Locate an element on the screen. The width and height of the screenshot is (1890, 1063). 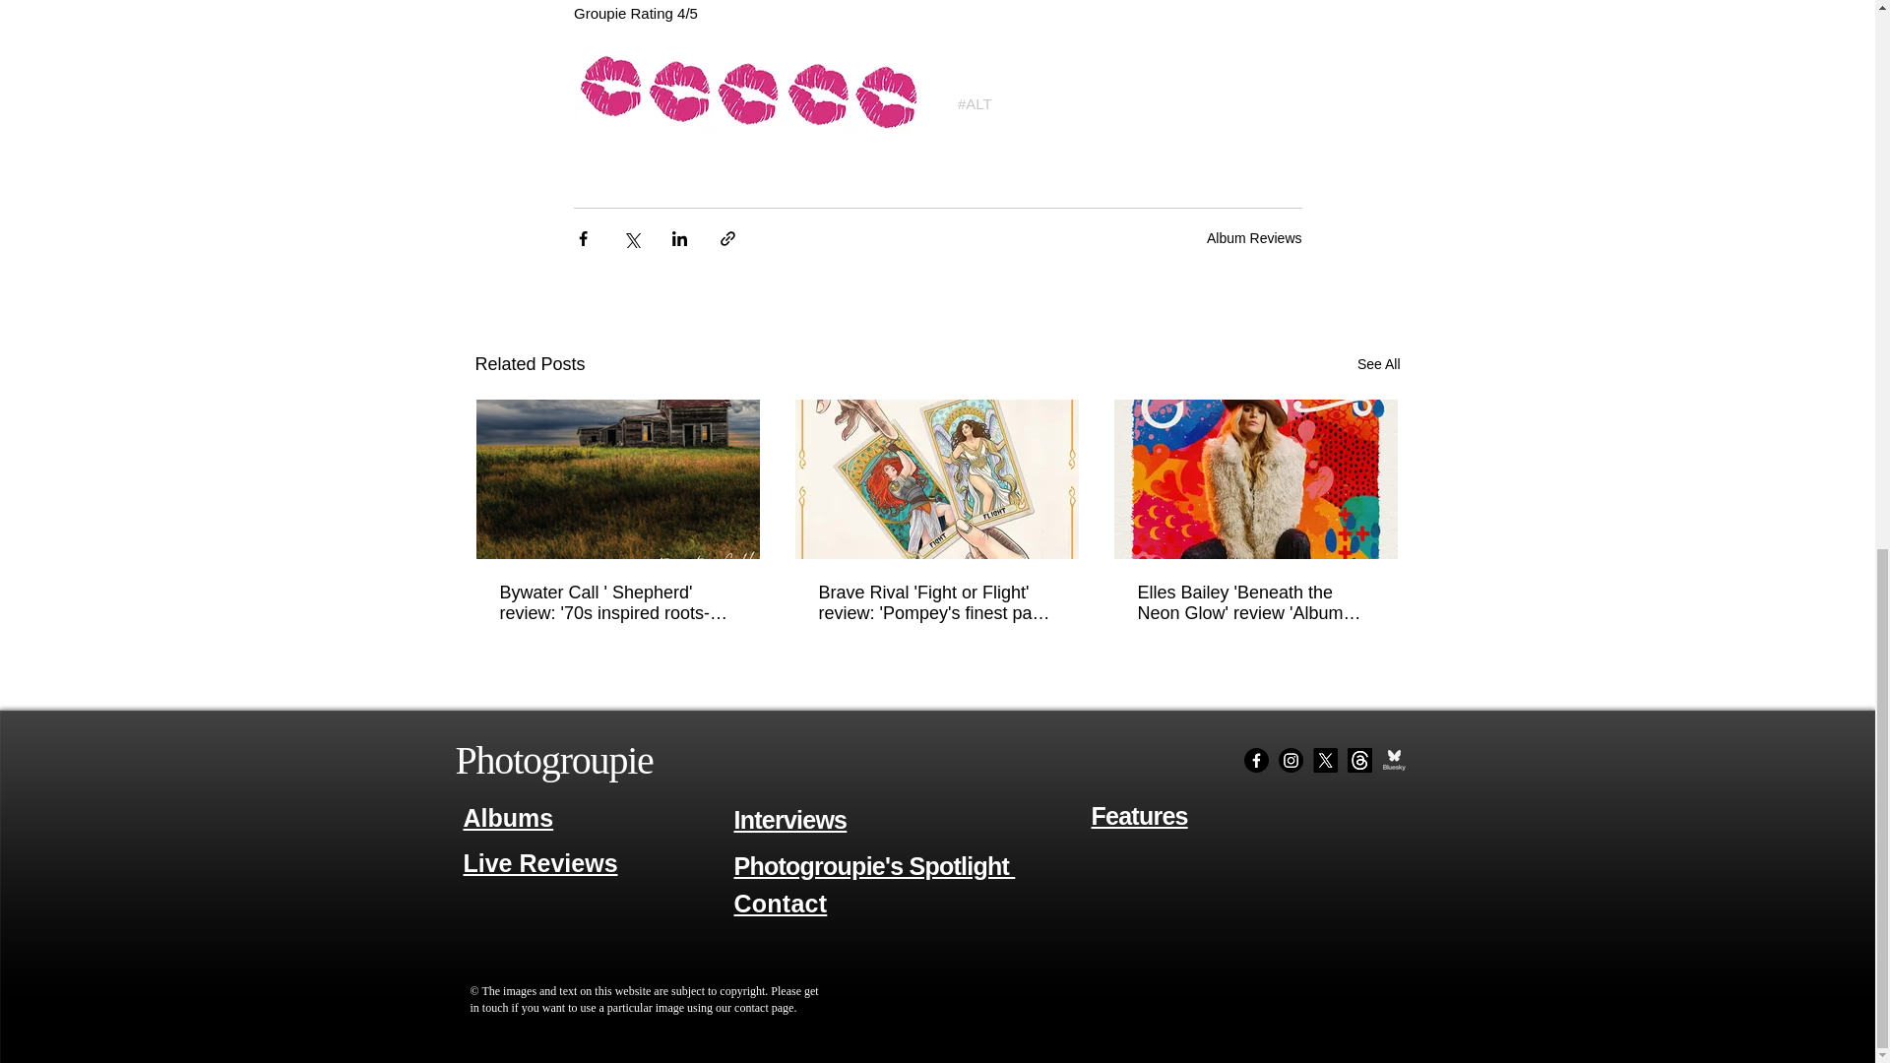
Albums is located at coordinates (508, 817).